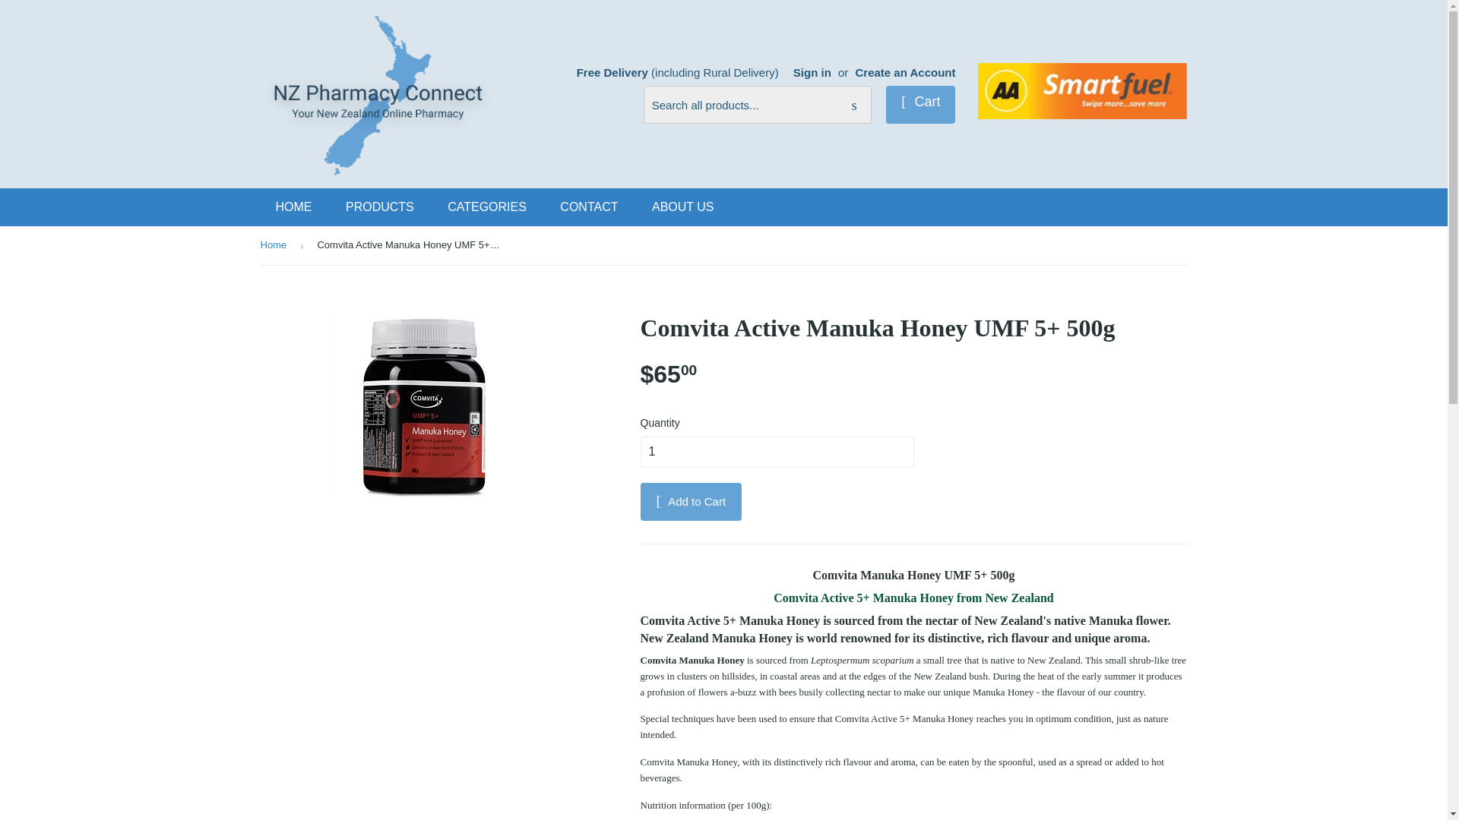 The height and width of the screenshot is (820, 1459). Describe the element at coordinates (905, 72) in the screenshot. I see `Create an Account` at that location.